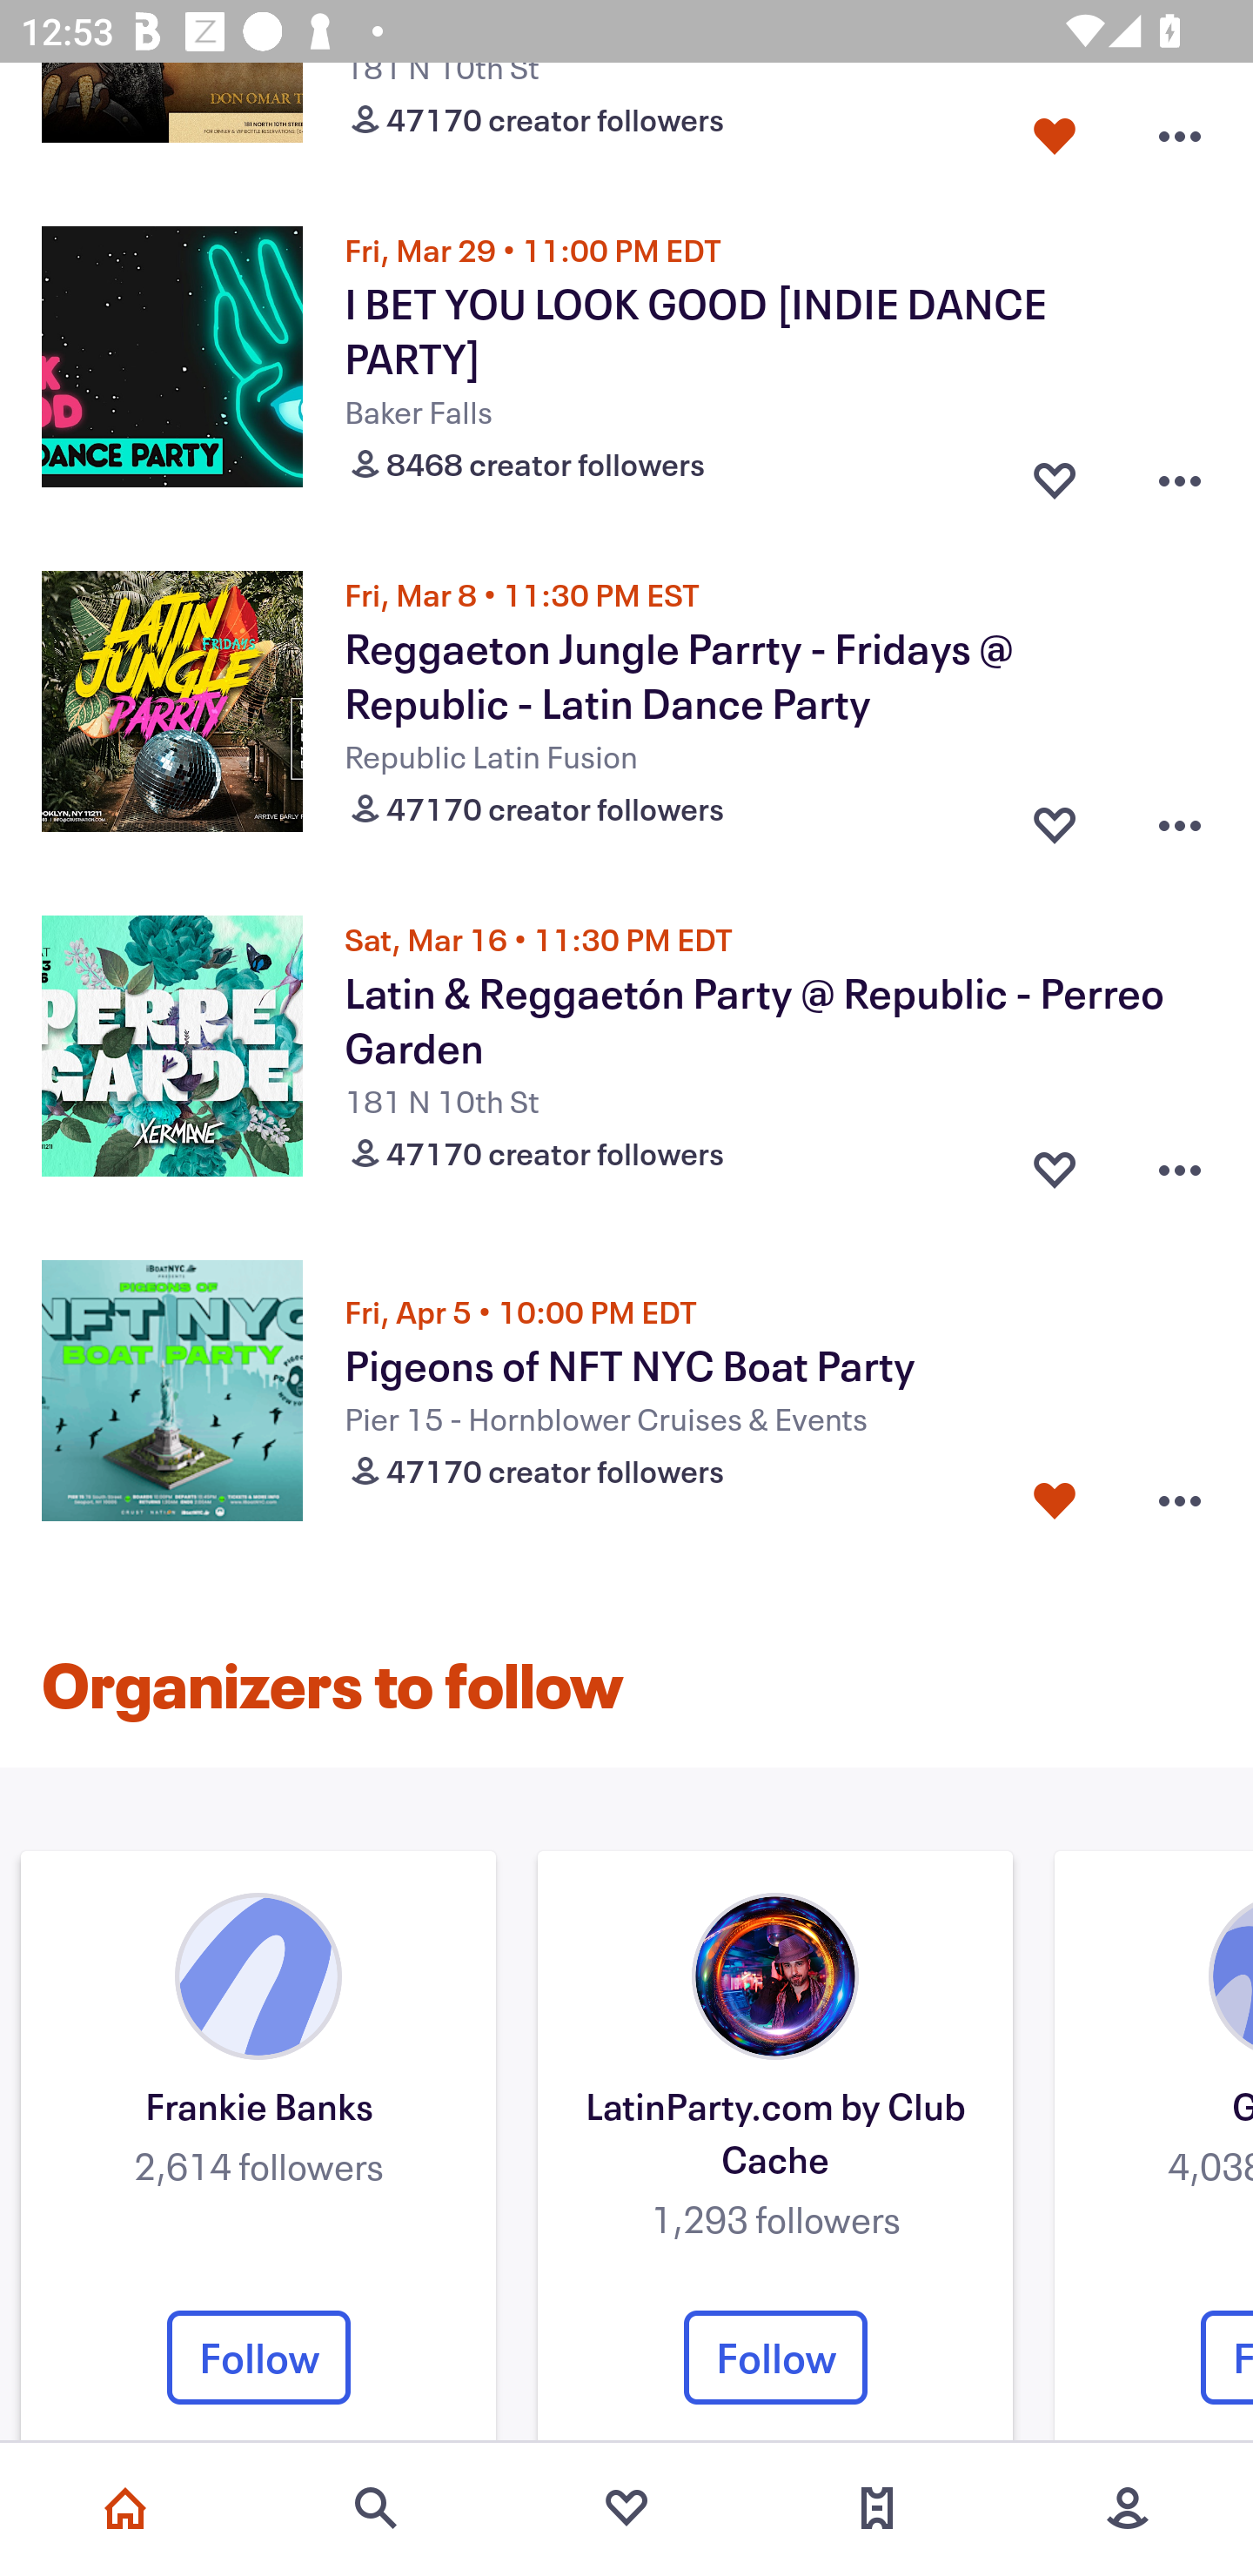  Describe the element at coordinates (1180, 130) in the screenshot. I see `Overflow menu button` at that location.